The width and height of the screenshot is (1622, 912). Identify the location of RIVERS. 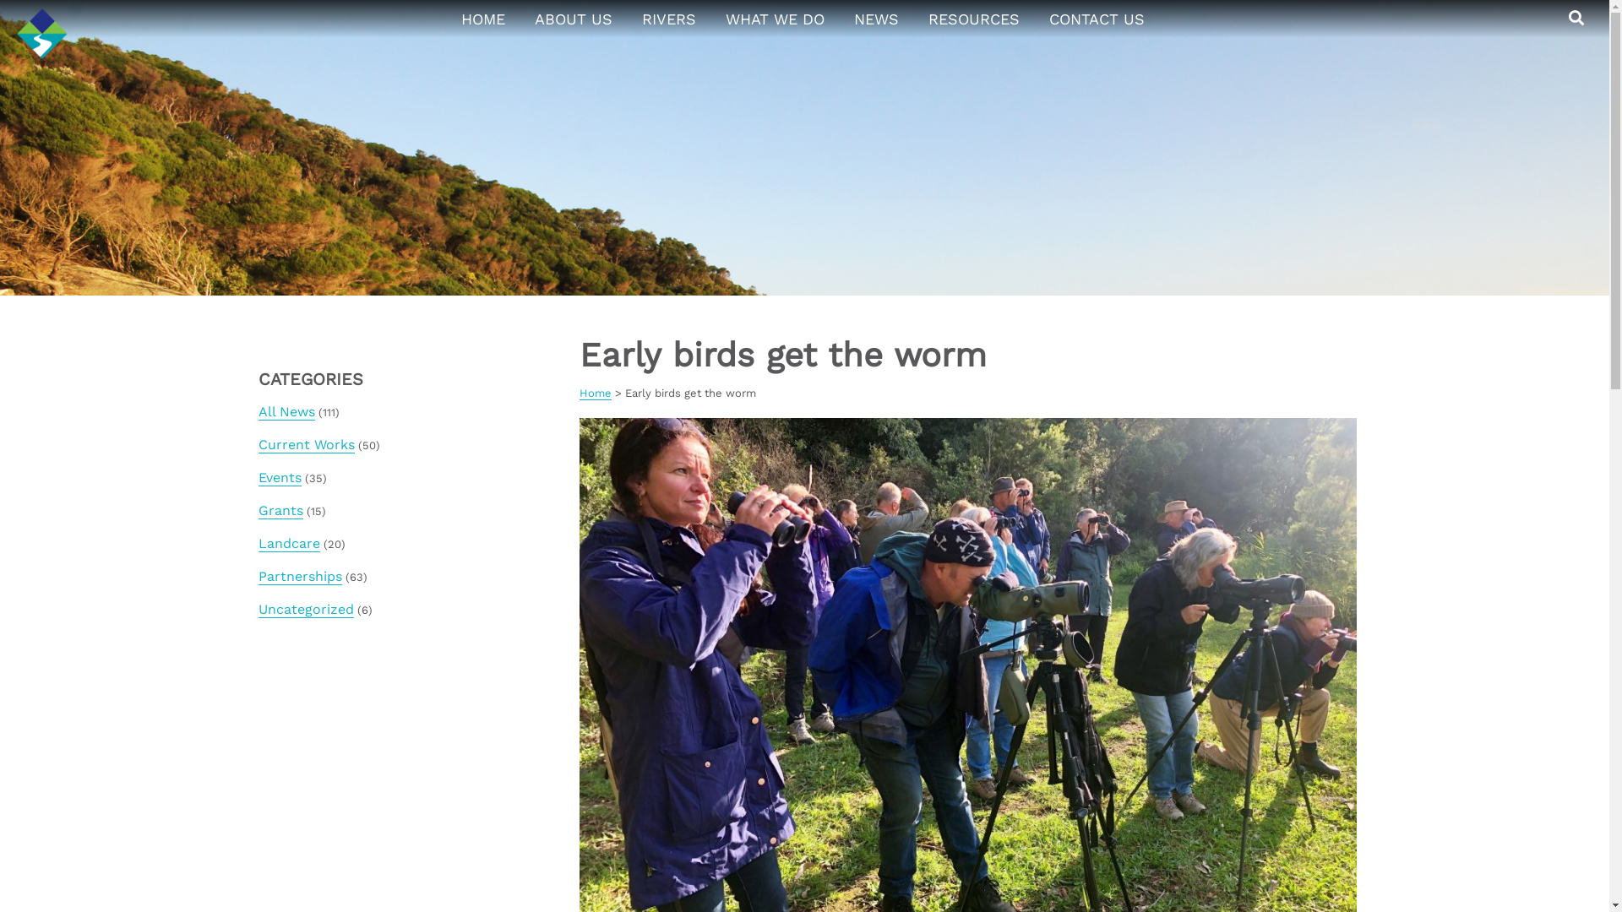
(669, 19).